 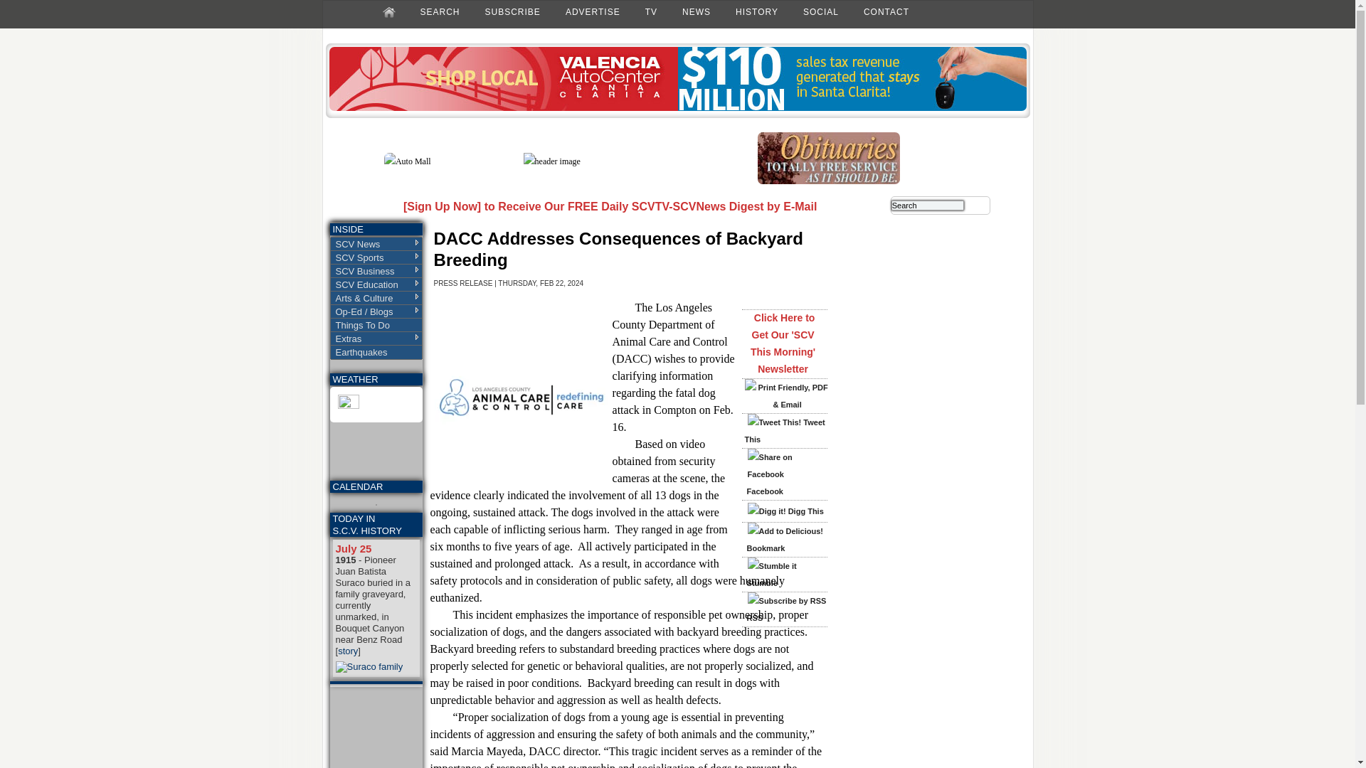 I want to click on NEWS, so click(x=696, y=11).